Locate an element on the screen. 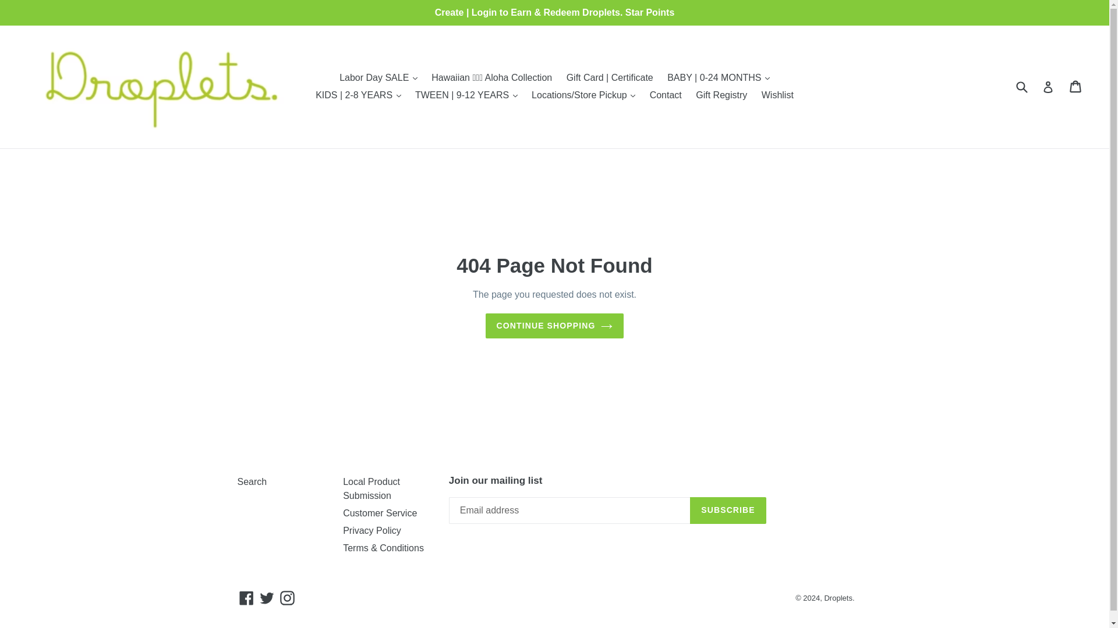 This screenshot has width=1118, height=628. Droplets. on Twitter is located at coordinates (267, 598).